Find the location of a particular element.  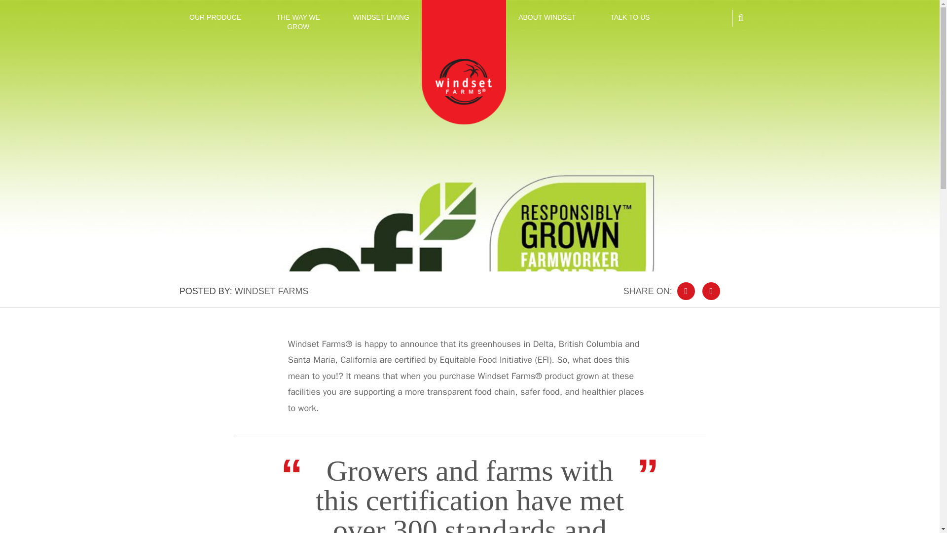

TALK TO US is located at coordinates (629, 17).